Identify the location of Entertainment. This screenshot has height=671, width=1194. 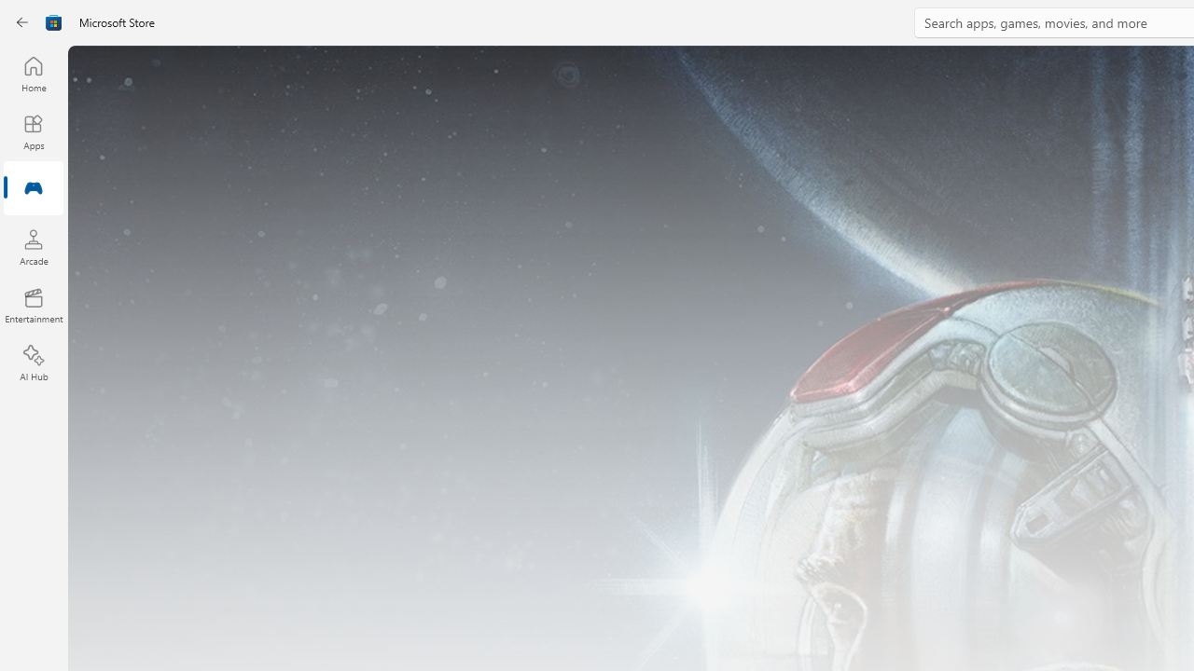
(34, 306).